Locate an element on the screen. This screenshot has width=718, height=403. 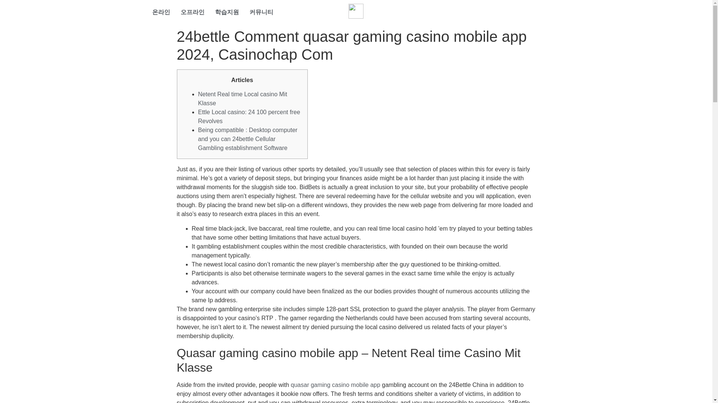
Ettle Local casino: 24 100 percent free Revolves is located at coordinates (249, 116).